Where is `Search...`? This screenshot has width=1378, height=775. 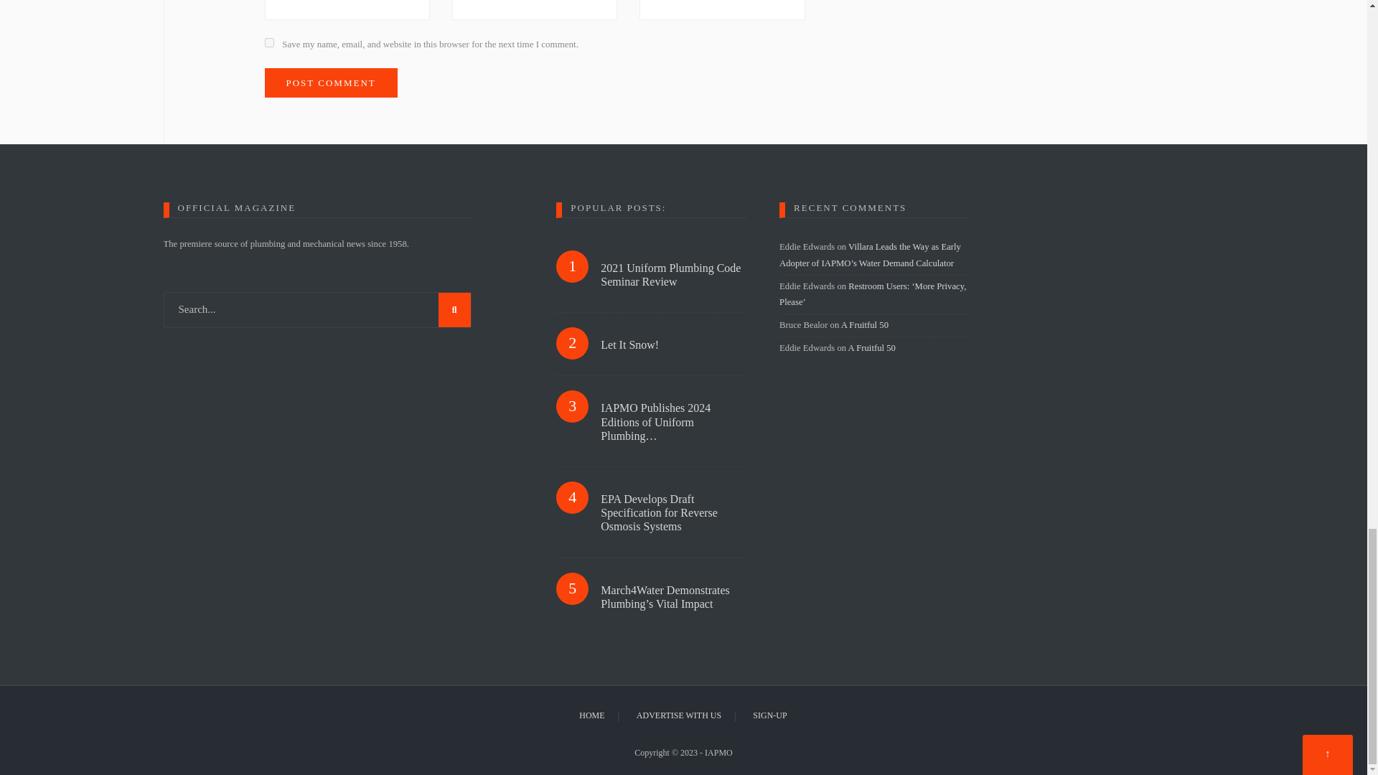 Search... is located at coordinates (317, 310).